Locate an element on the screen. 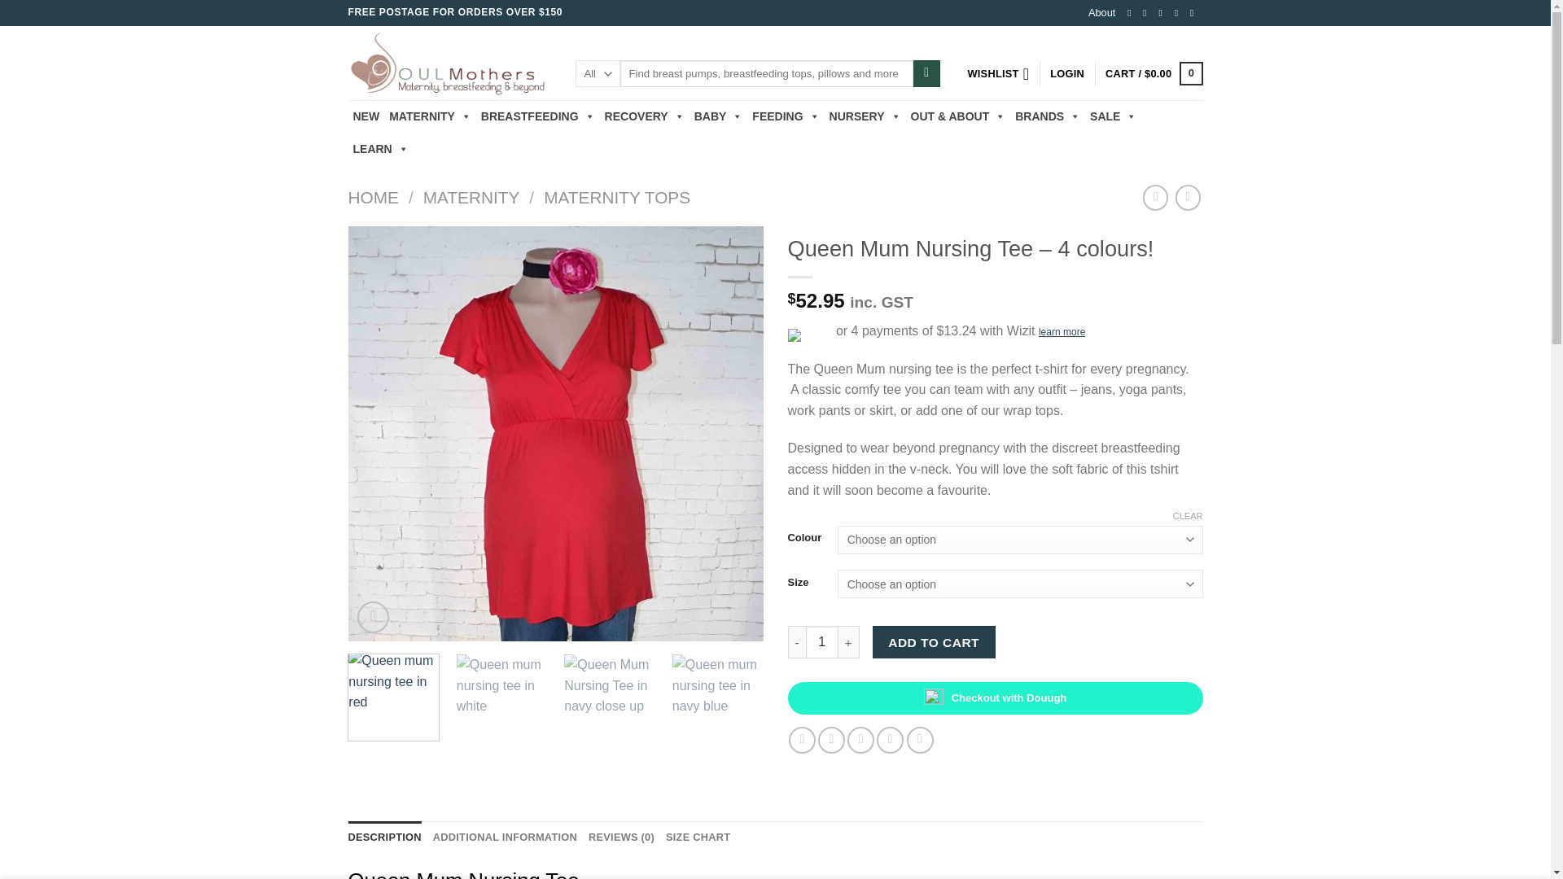  Wishlist is located at coordinates (998, 73).